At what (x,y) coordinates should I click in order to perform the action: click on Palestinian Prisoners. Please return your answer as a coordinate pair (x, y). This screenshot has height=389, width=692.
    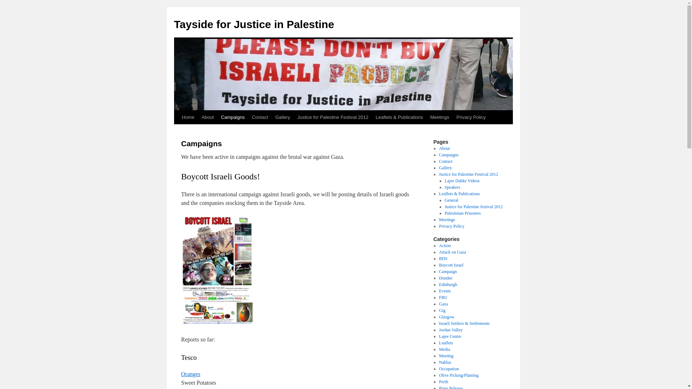
    Looking at the image, I should click on (463, 213).